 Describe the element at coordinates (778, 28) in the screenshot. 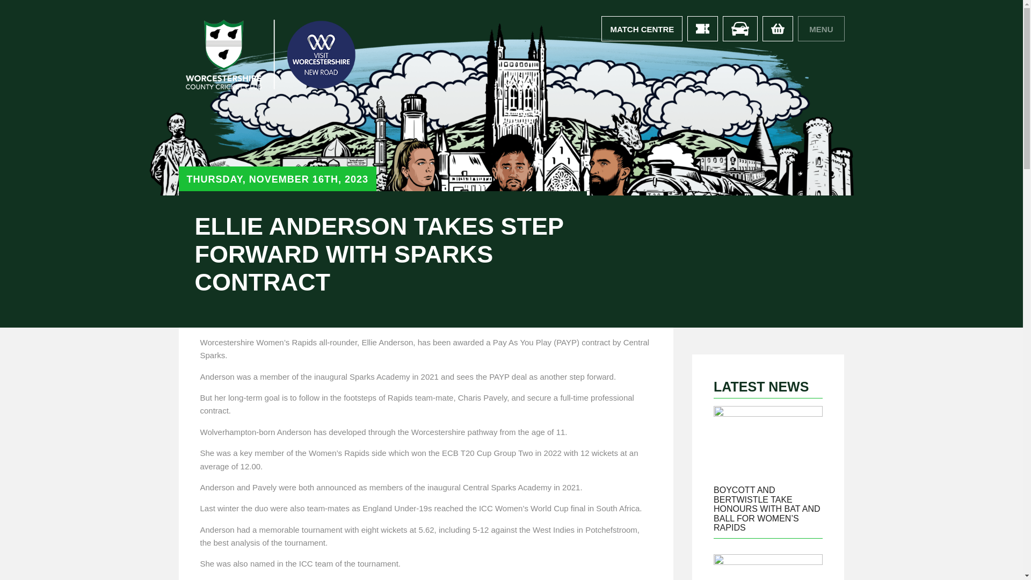

I see `View shop` at that location.